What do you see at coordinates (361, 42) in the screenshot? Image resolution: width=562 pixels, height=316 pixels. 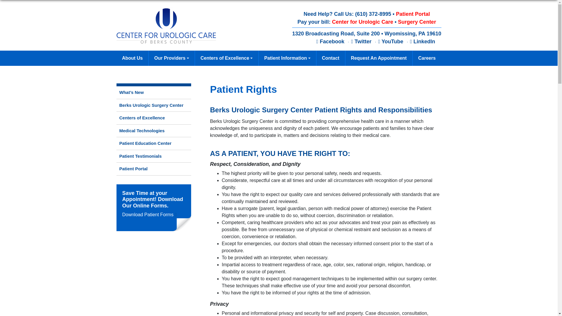 I see `Twitter` at bounding box center [361, 42].